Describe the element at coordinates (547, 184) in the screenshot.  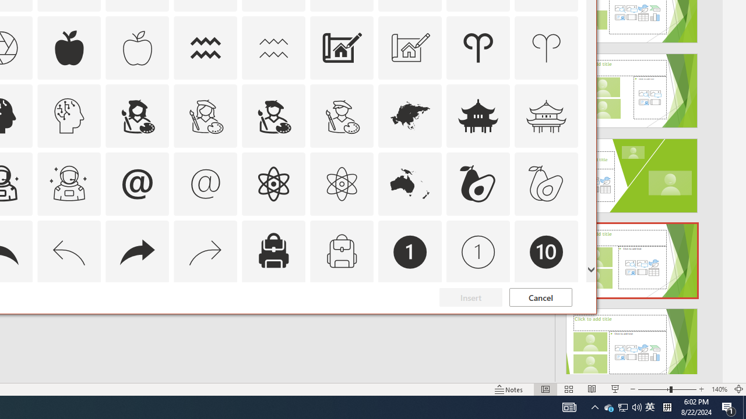
I see `AutomationID: Icons_Avocado_M` at that location.